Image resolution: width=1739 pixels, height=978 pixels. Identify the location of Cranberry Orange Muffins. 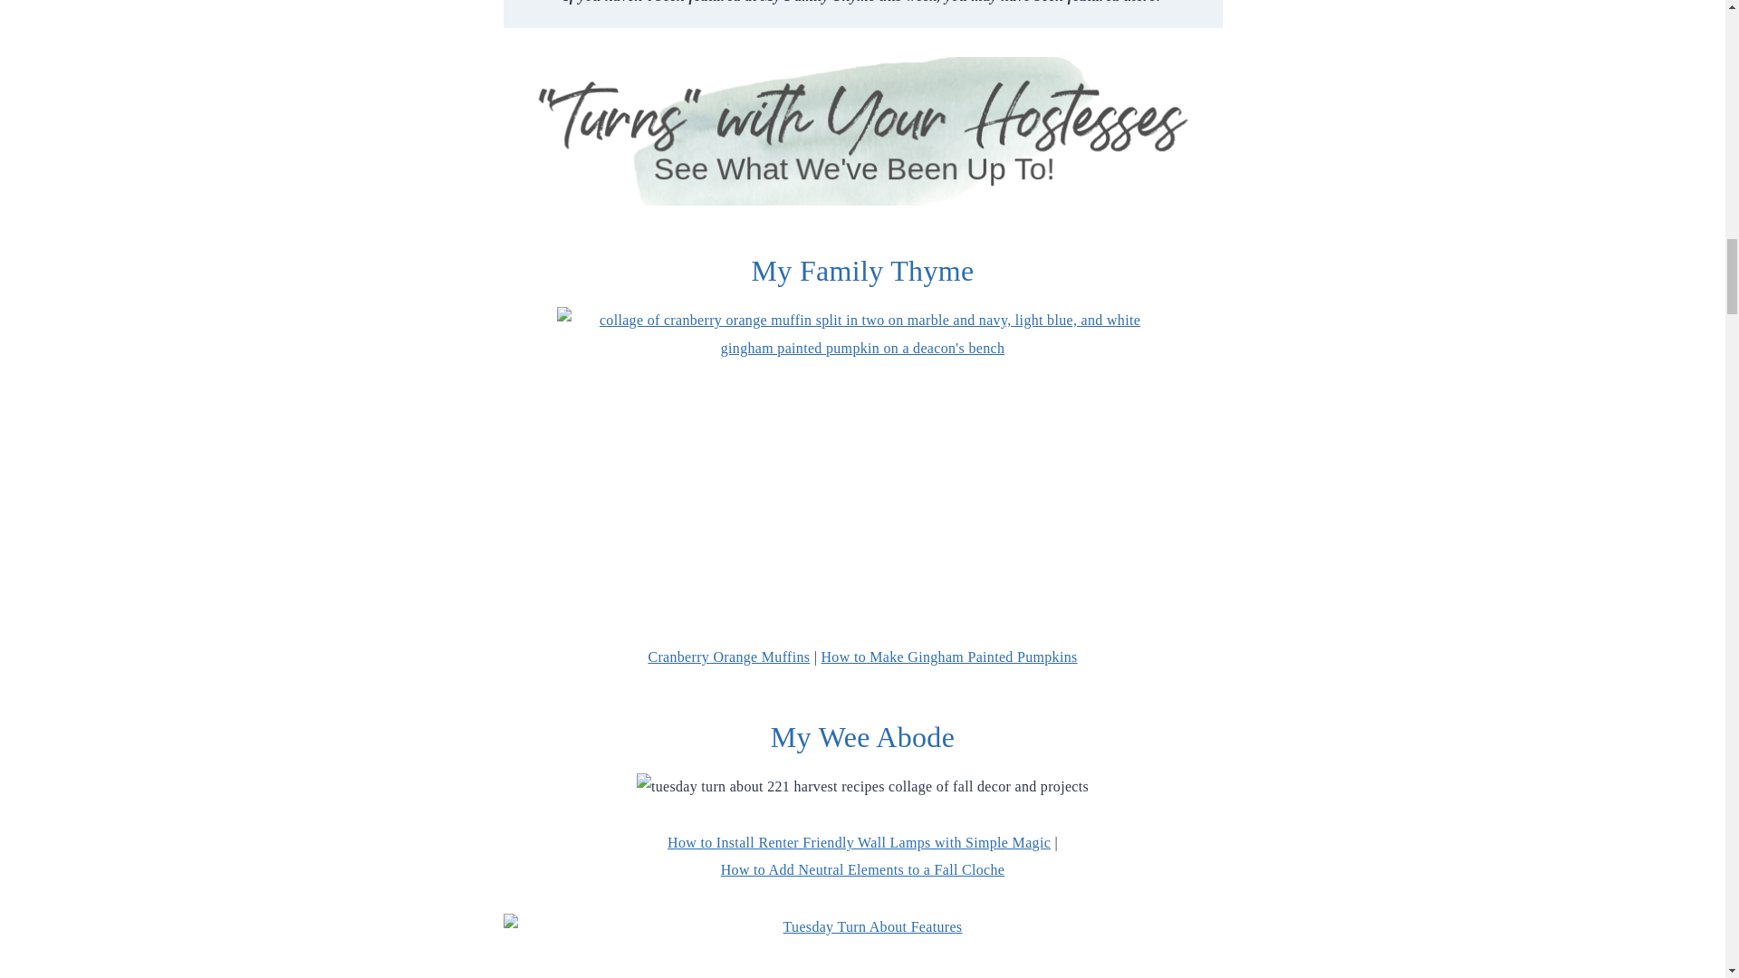
(728, 657).